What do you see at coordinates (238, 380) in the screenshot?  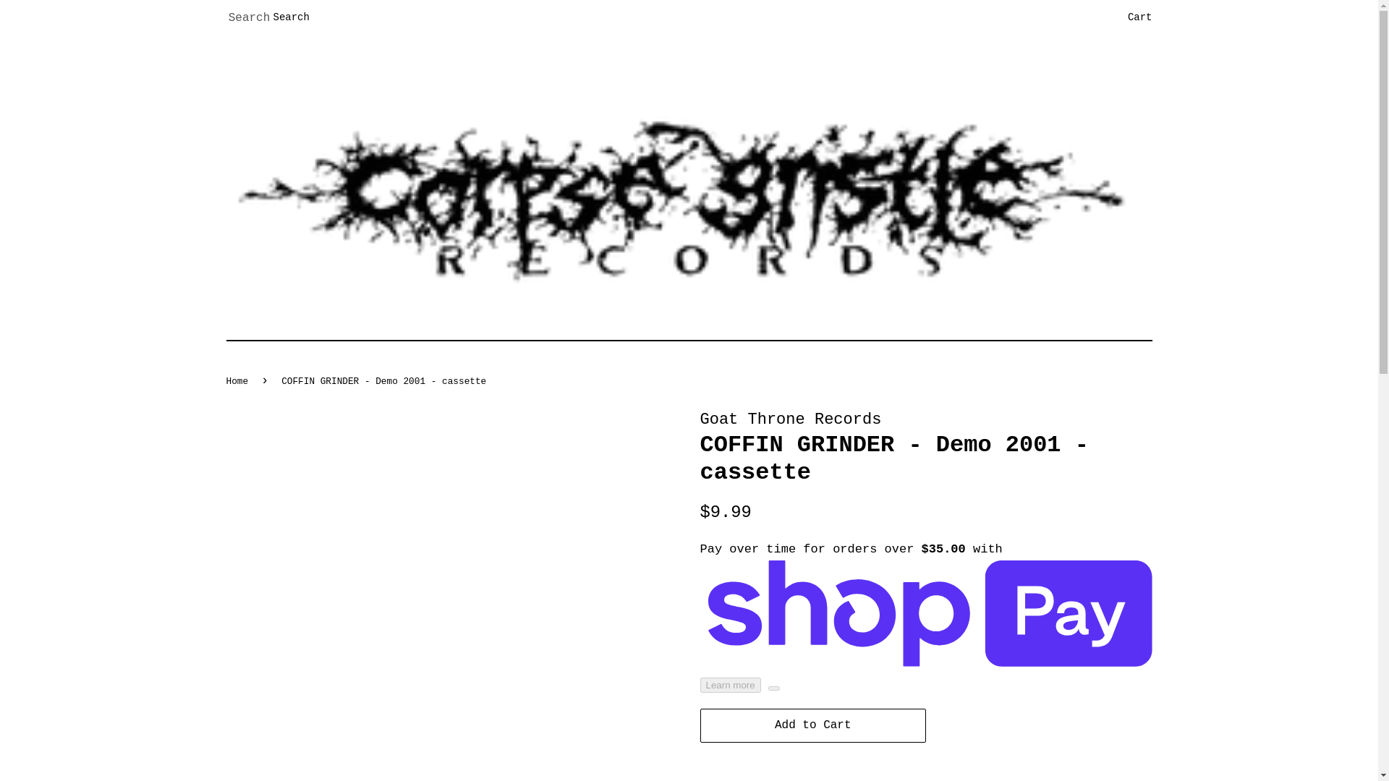 I see `Back to the frontpage` at bounding box center [238, 380].